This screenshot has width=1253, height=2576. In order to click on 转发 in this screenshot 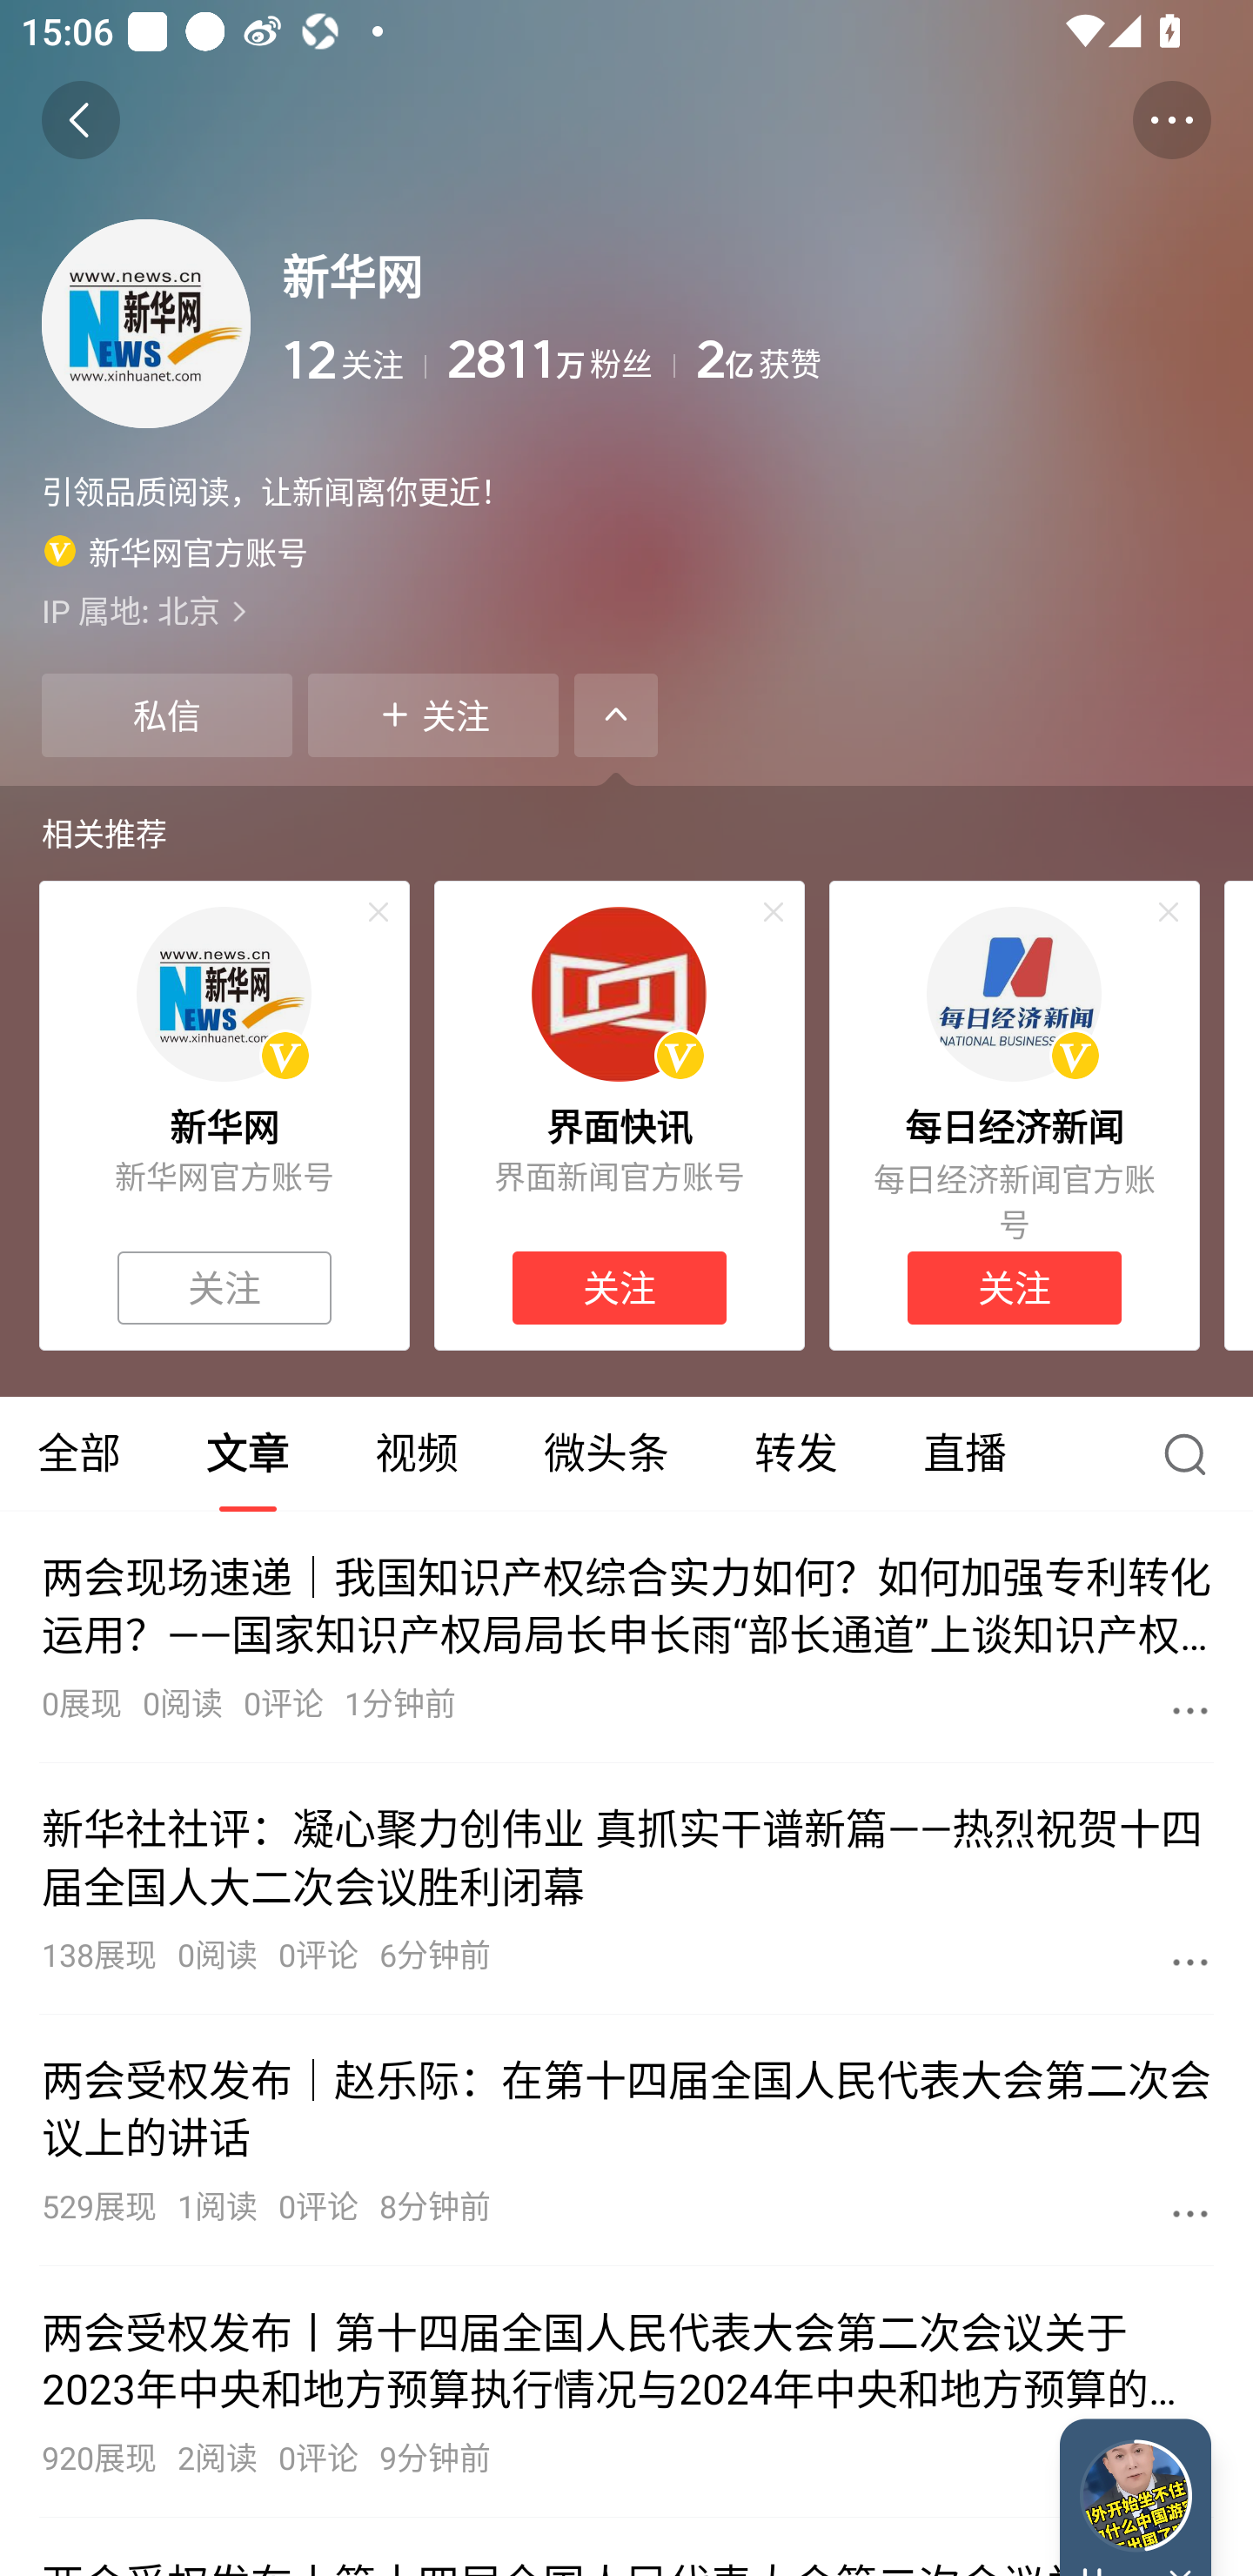, I will do `click(795, 1453)`.